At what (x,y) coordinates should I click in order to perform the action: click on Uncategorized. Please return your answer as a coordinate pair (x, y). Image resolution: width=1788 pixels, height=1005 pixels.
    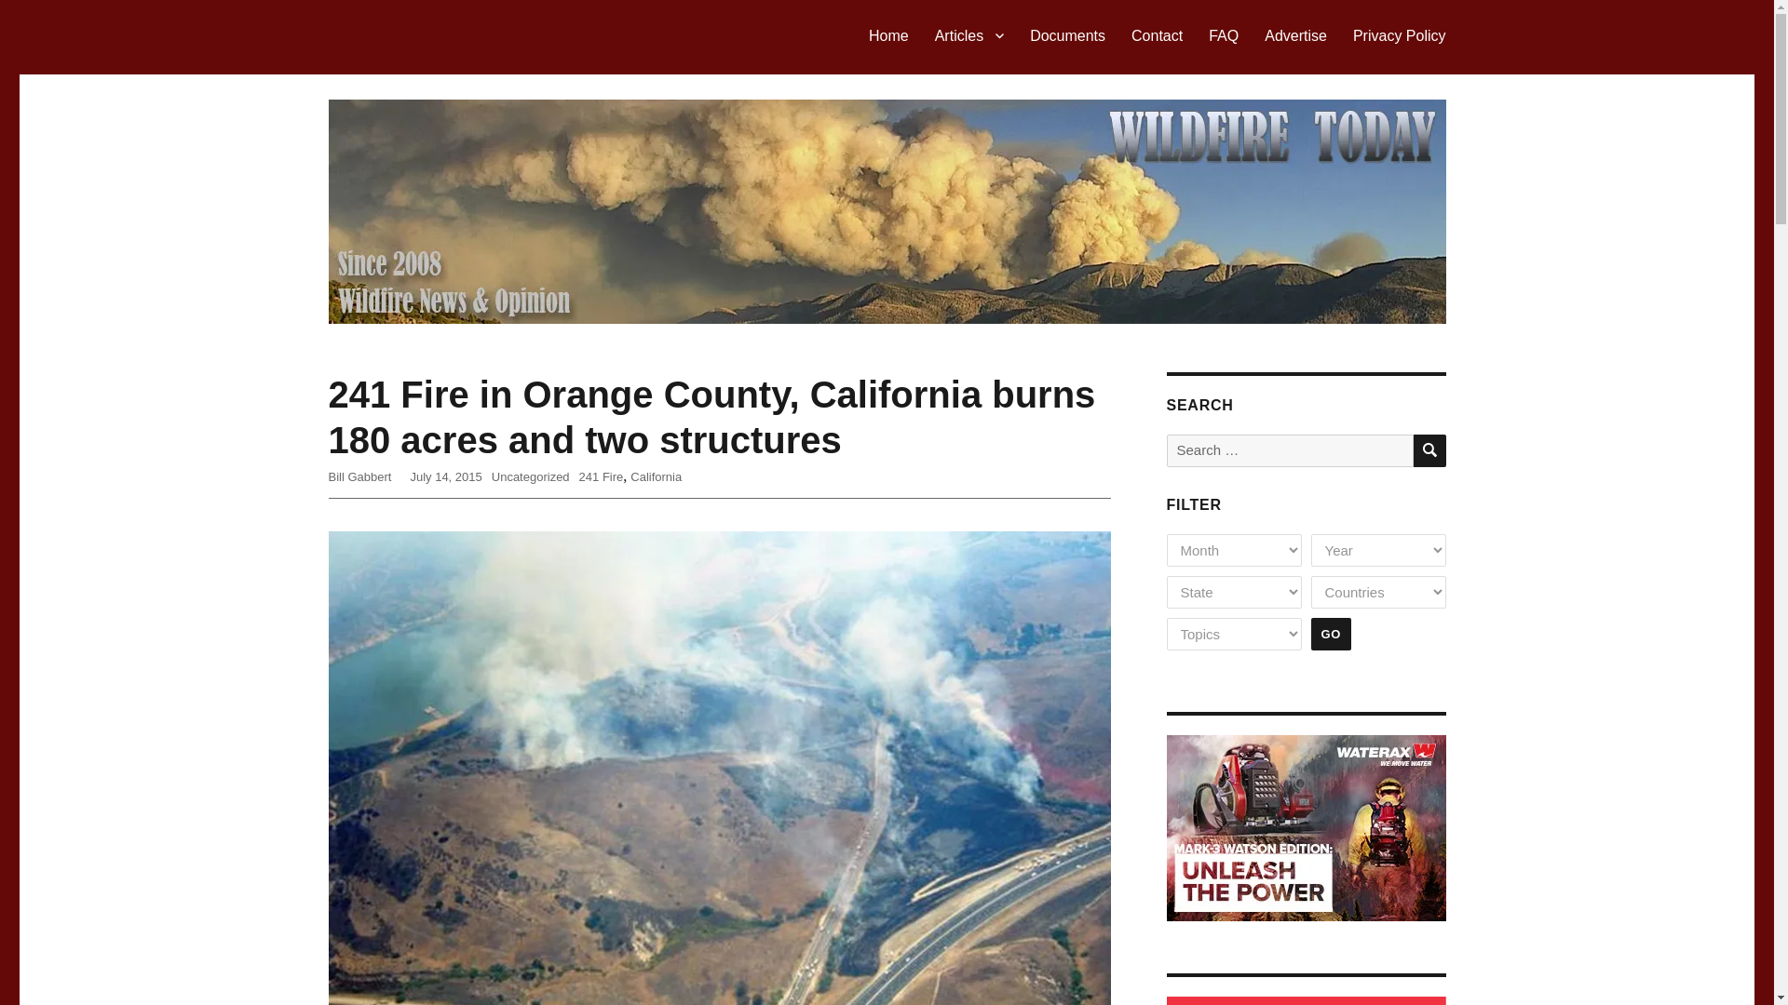
    Looking at the image, I should click on (531, 476).